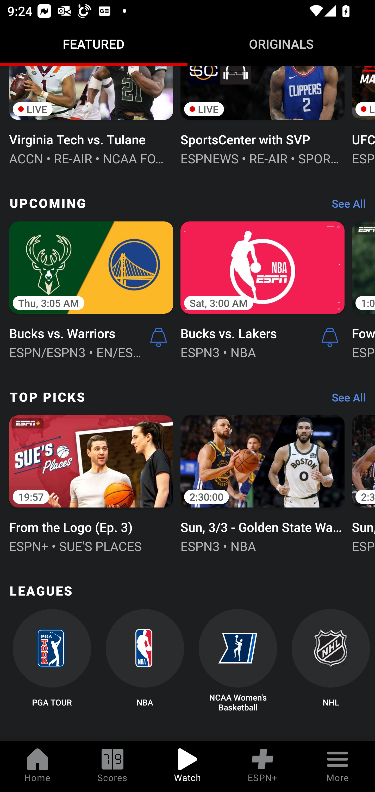 The image size is (375, 792). What do you see at coordinates (113, 766) in the screenshot?
I see `Scores` at bounding box center [113, 766].